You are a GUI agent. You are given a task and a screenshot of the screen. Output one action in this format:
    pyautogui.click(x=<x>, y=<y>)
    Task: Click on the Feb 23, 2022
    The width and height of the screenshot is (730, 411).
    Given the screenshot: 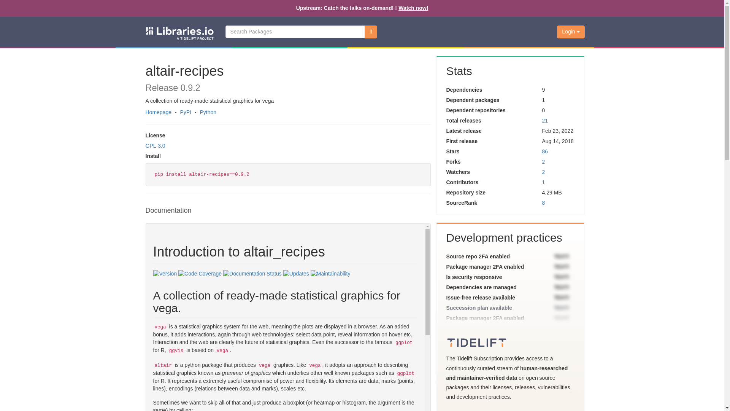 What is the action you would take?
    pyautogui.click(x=557, y=131)
    